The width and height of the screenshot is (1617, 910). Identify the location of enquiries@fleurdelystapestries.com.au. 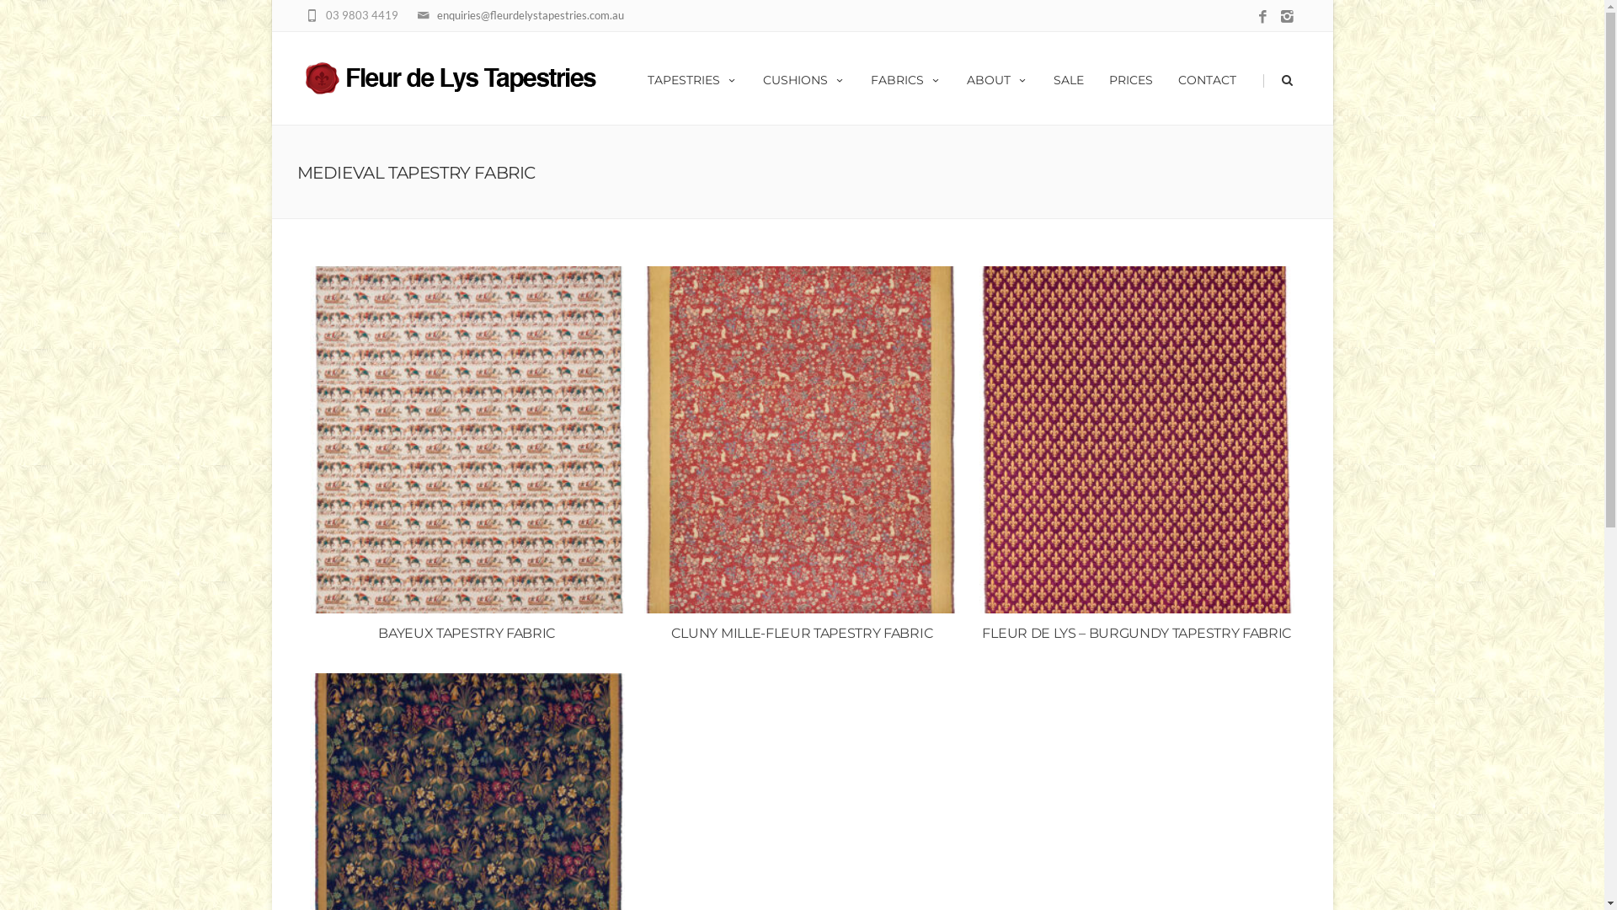
(530, 15).